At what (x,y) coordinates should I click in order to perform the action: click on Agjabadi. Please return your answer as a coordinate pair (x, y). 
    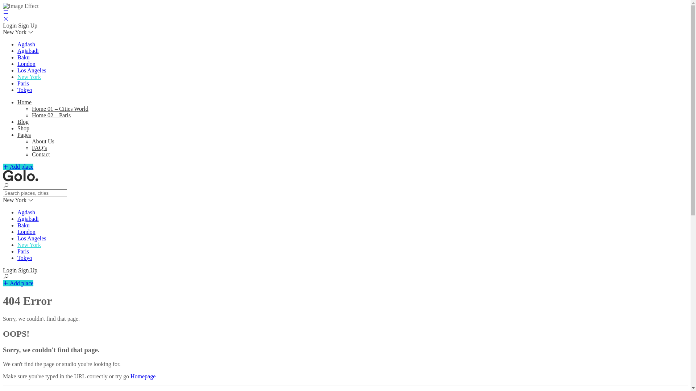
    Looking at the image, I should click on (28, 219).